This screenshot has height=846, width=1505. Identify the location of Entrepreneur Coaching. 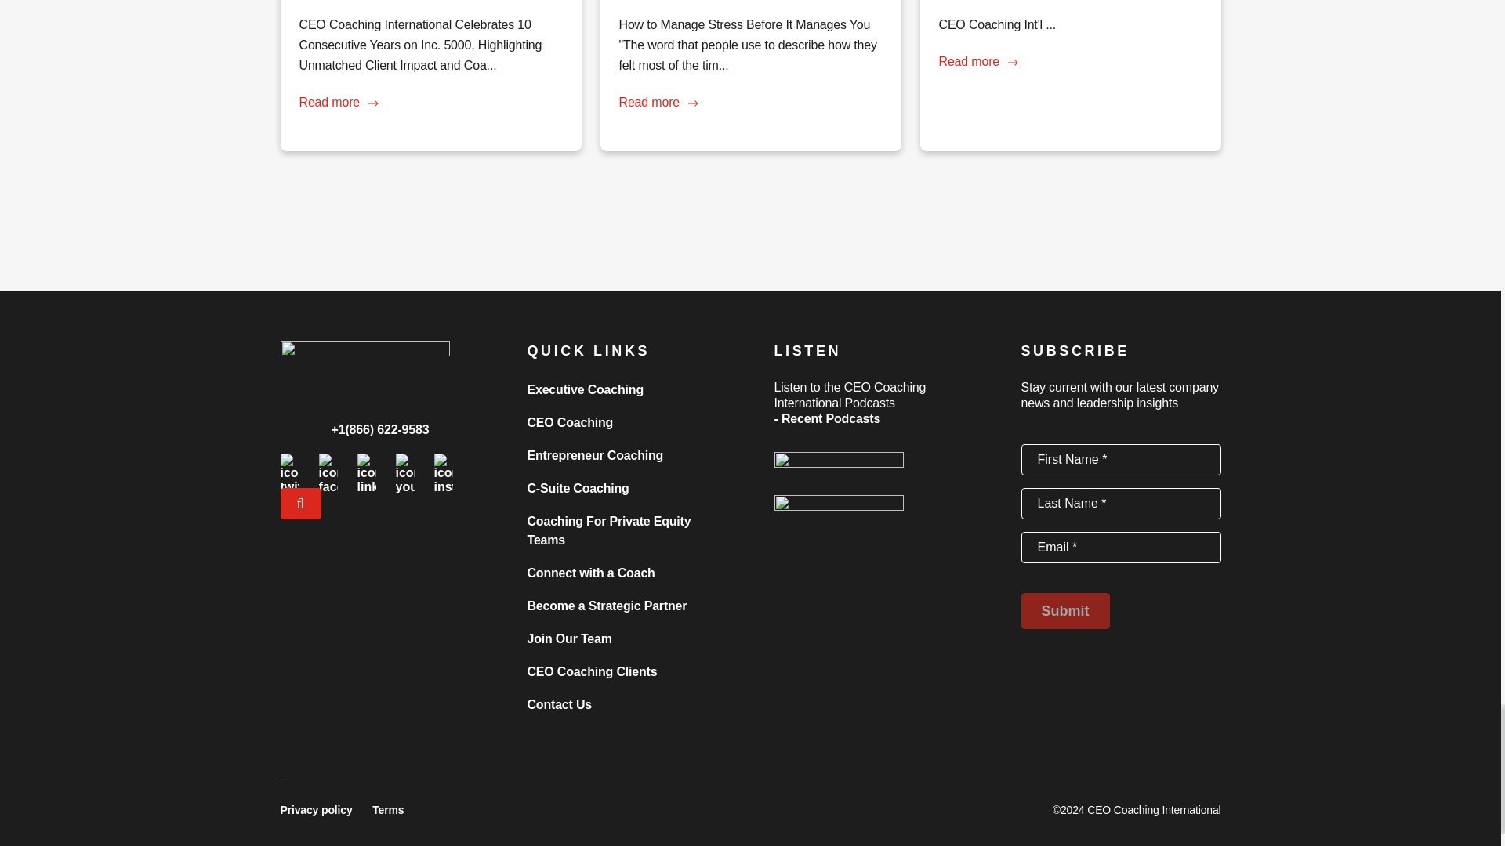
(595, 455).